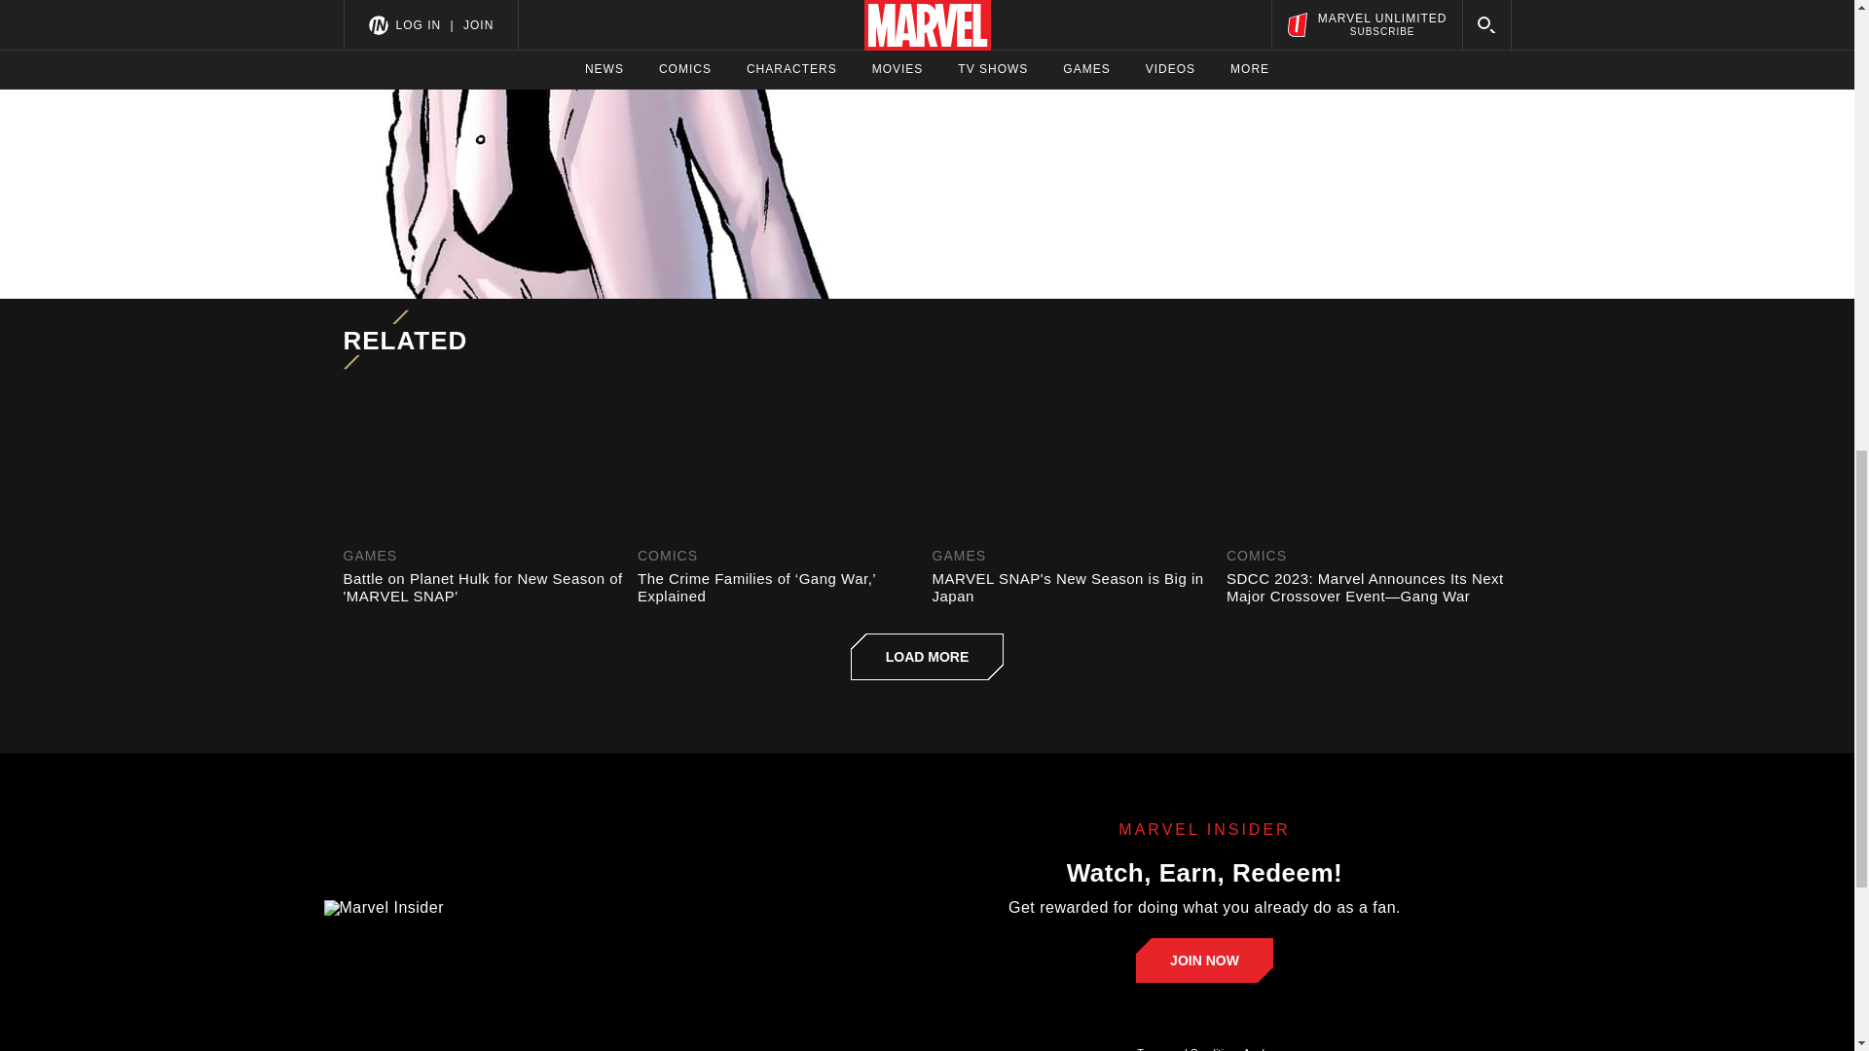 This screenshot has width=1869, height=1051. What do you see at coordinates (1075, 588) in the screenshot?
I see `MARVEL SNAP's New Season is Big in Japan` at bounding box center [1075, 588].